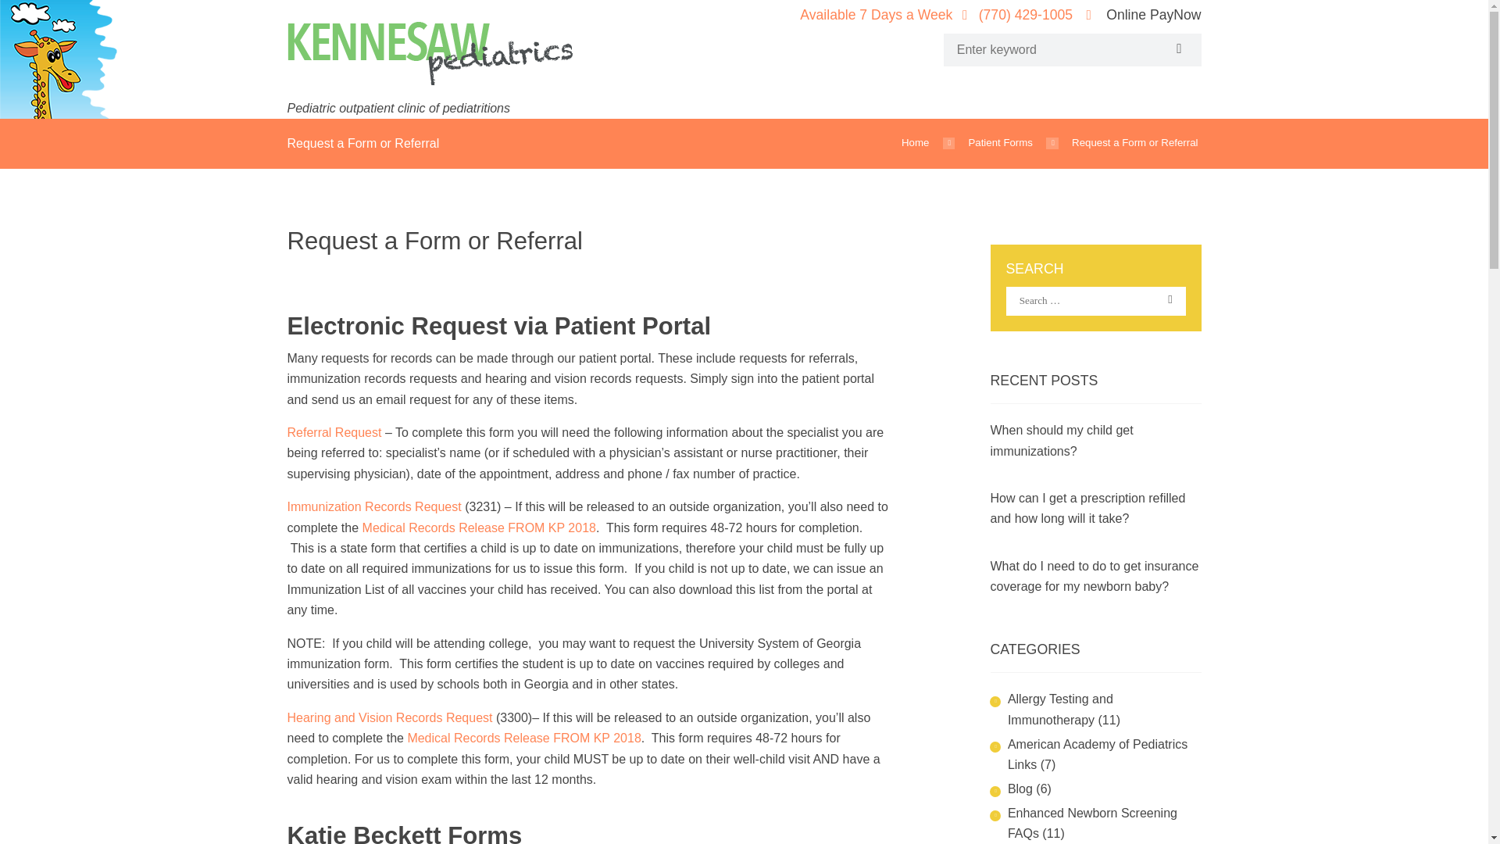  I want to click on Pediatric outpatient clinic of pediatritions, so click(430, 70).